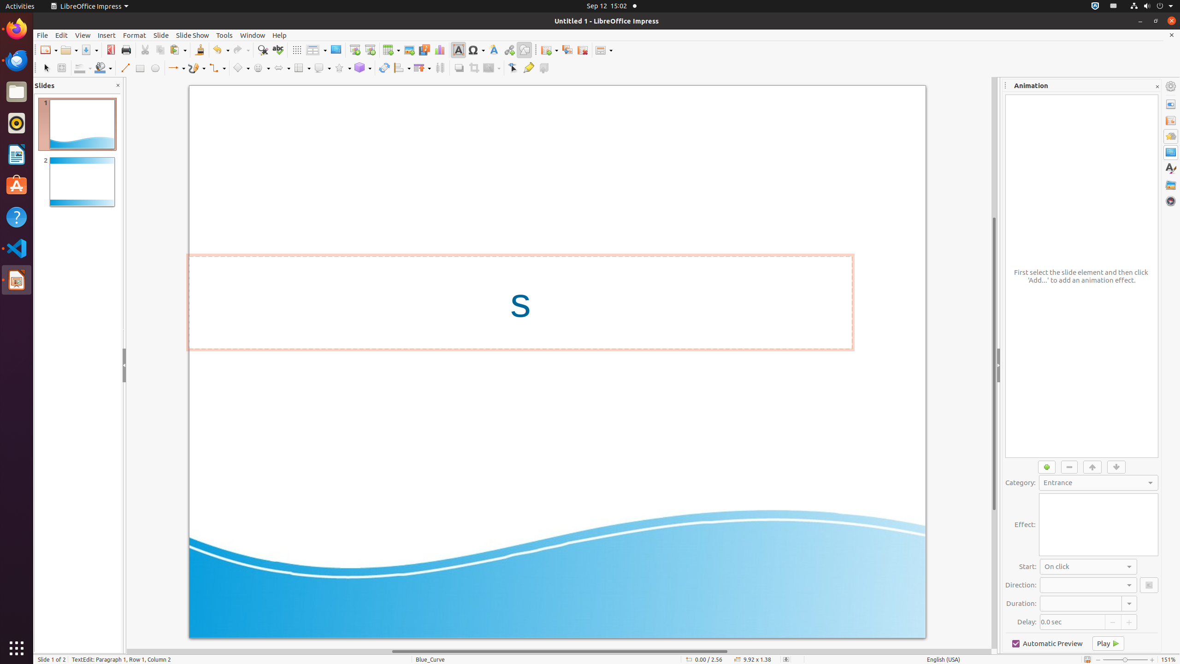 This screenshot has height=664, width=1180. What do you see at coordinates (261, 68) in the screenshot?
I see `Symbol Shapes` at bounding box center [261, 68].